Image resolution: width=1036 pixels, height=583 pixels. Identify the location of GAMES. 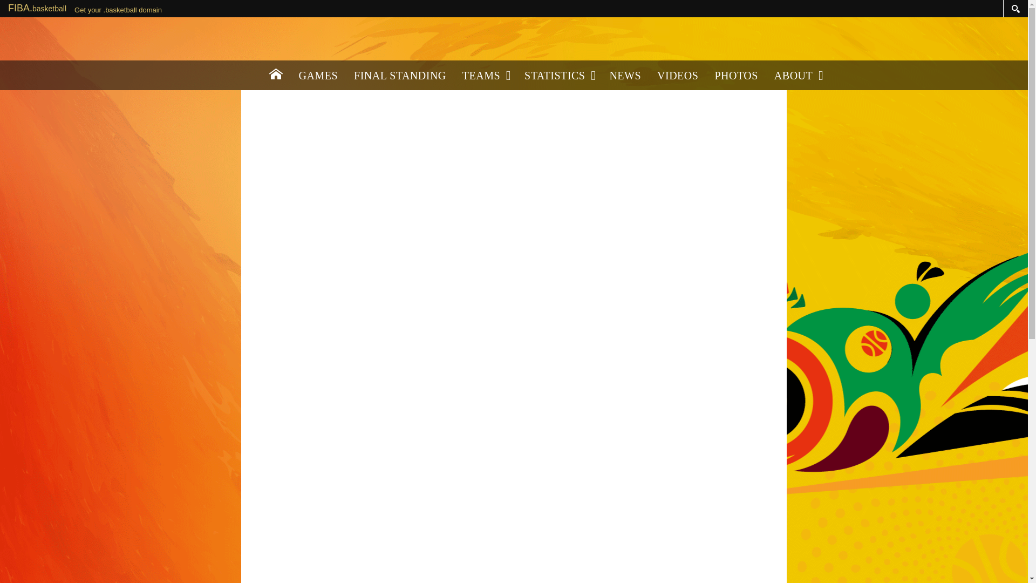
(318, 76).